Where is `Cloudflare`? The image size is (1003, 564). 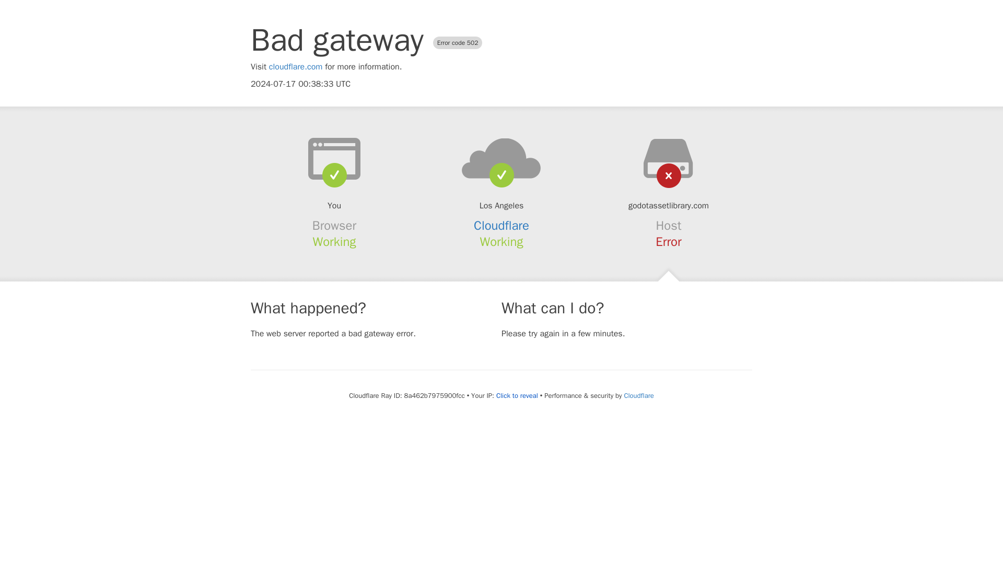 Cloudflare is located at coordinates (638, 395).